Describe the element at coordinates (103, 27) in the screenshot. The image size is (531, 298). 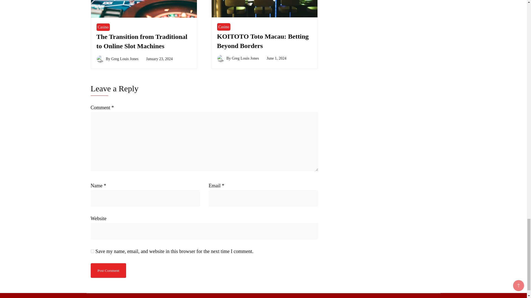
I see `Casino` at that location.